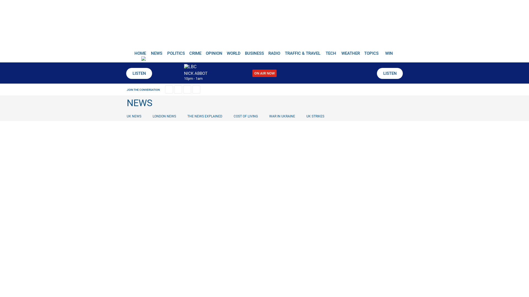  What do you see at coordinates (390, 73) in the screenshot?
I see `LISTEN` at bounding box center [390, 73].